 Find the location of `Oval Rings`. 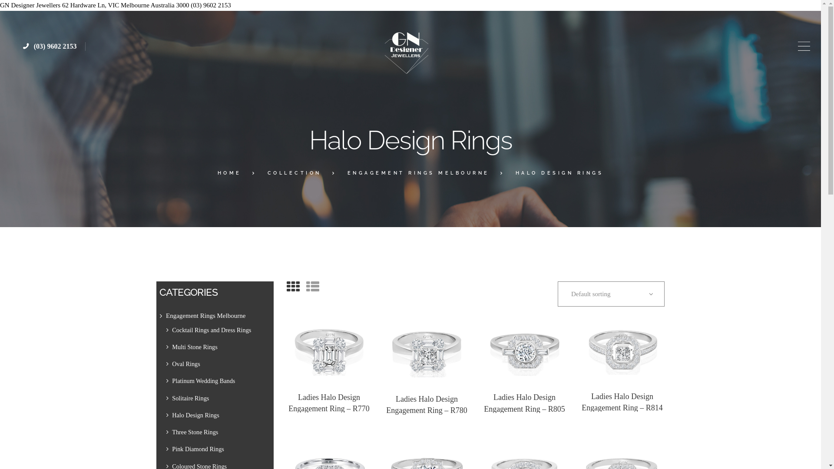

Oval Rings is located at coordinates (186, 364).